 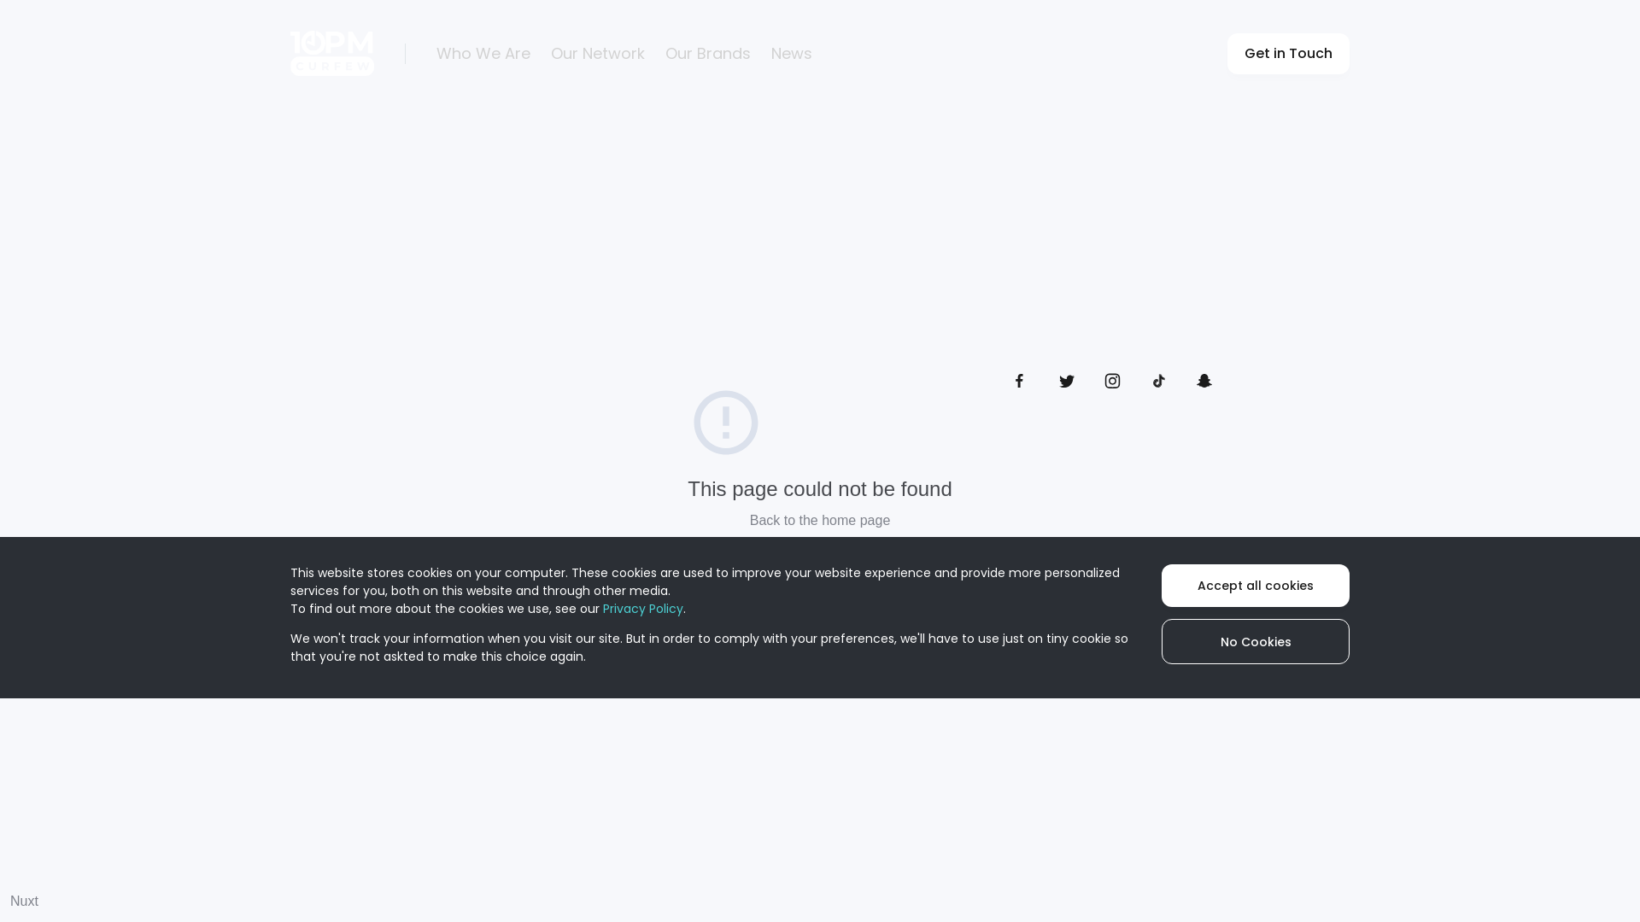 I want to click on Facebook, so click(x=1020, y=381).